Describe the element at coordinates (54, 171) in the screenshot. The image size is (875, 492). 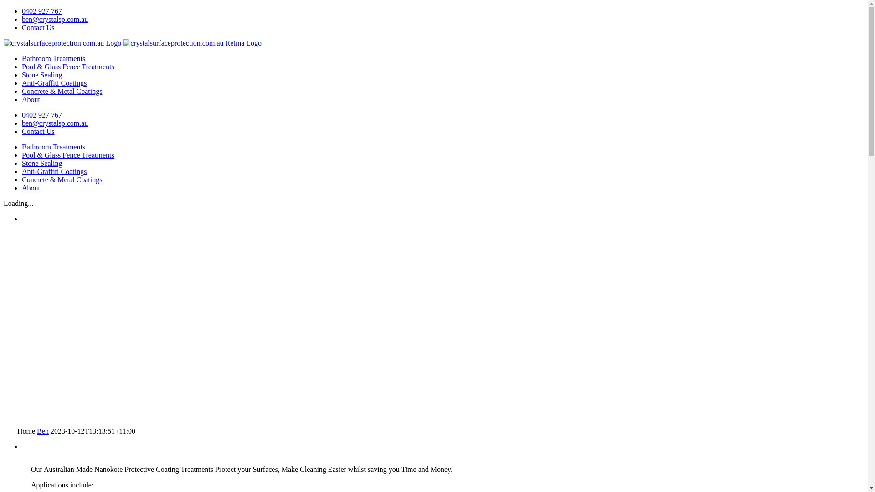
I see `Anti-Graffiti Coatings` at that location.